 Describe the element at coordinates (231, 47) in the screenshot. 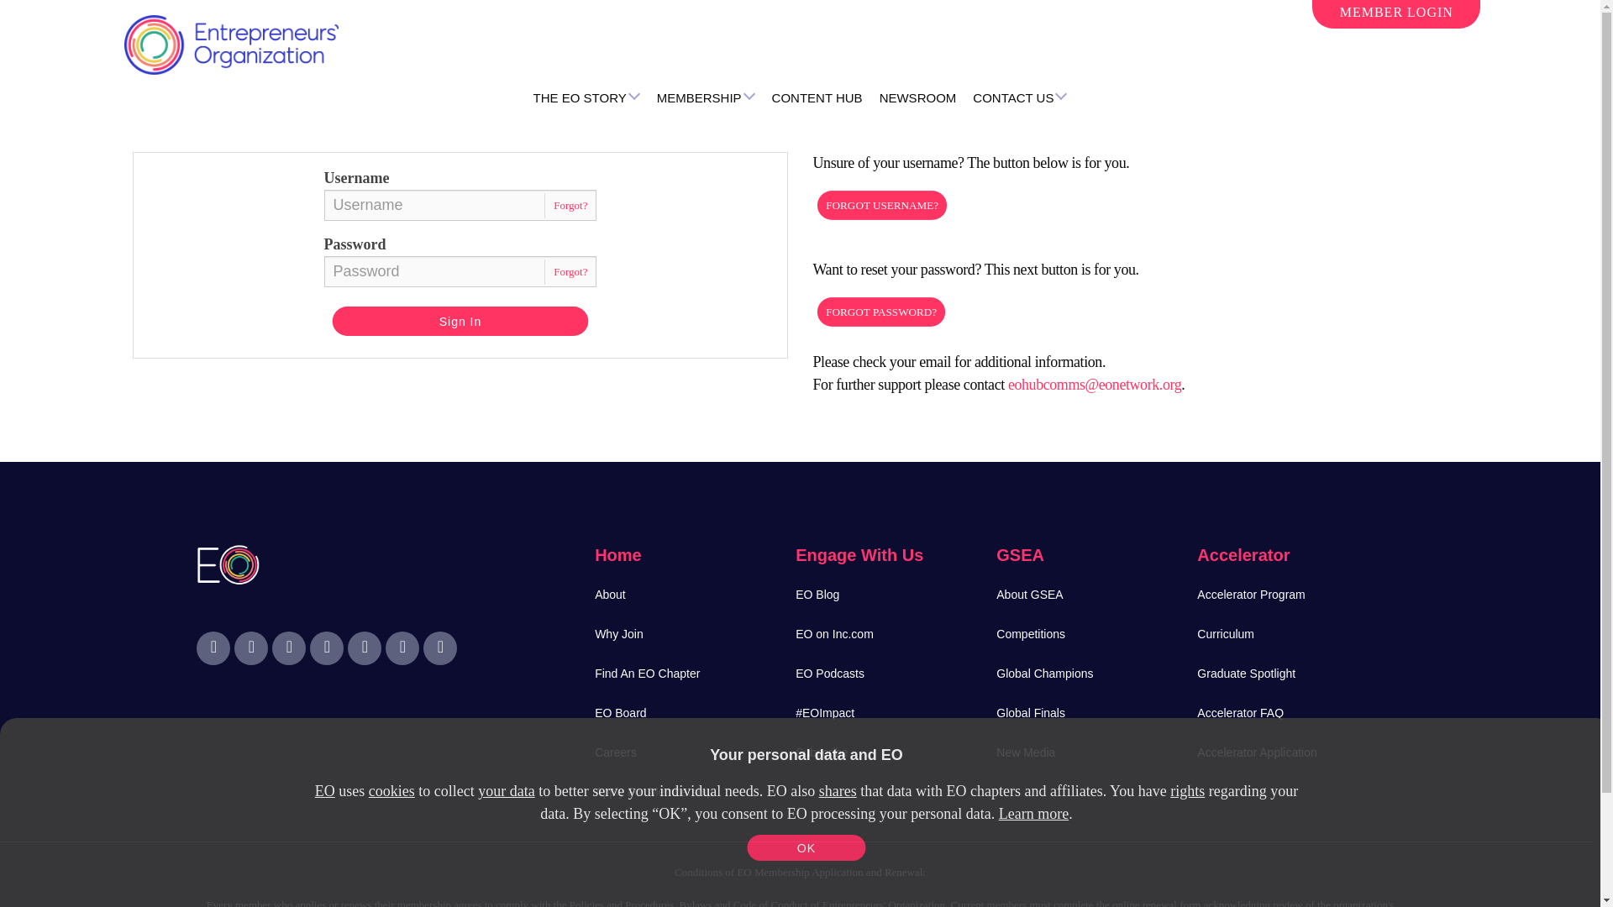

I see `iMIS` at that location.